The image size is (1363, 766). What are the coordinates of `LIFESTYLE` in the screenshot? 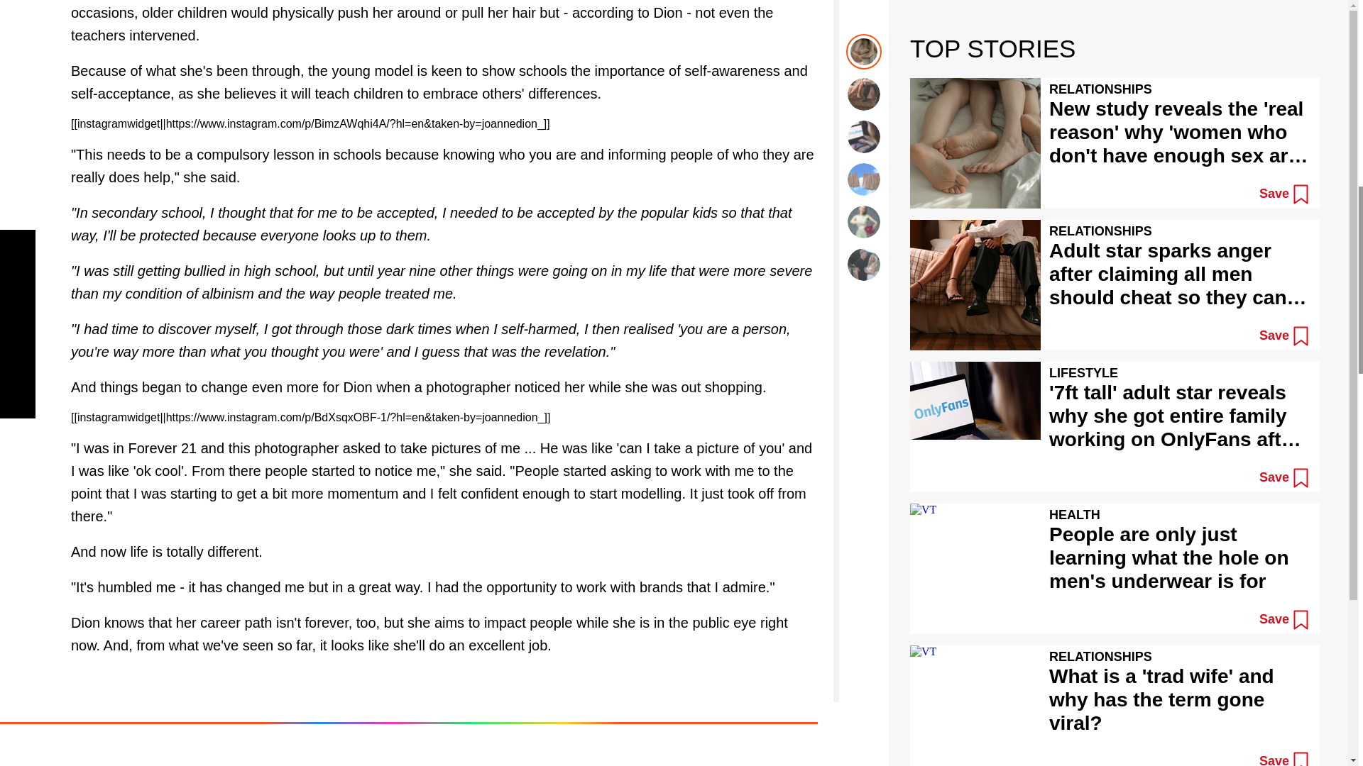 It's located at (104, 765).